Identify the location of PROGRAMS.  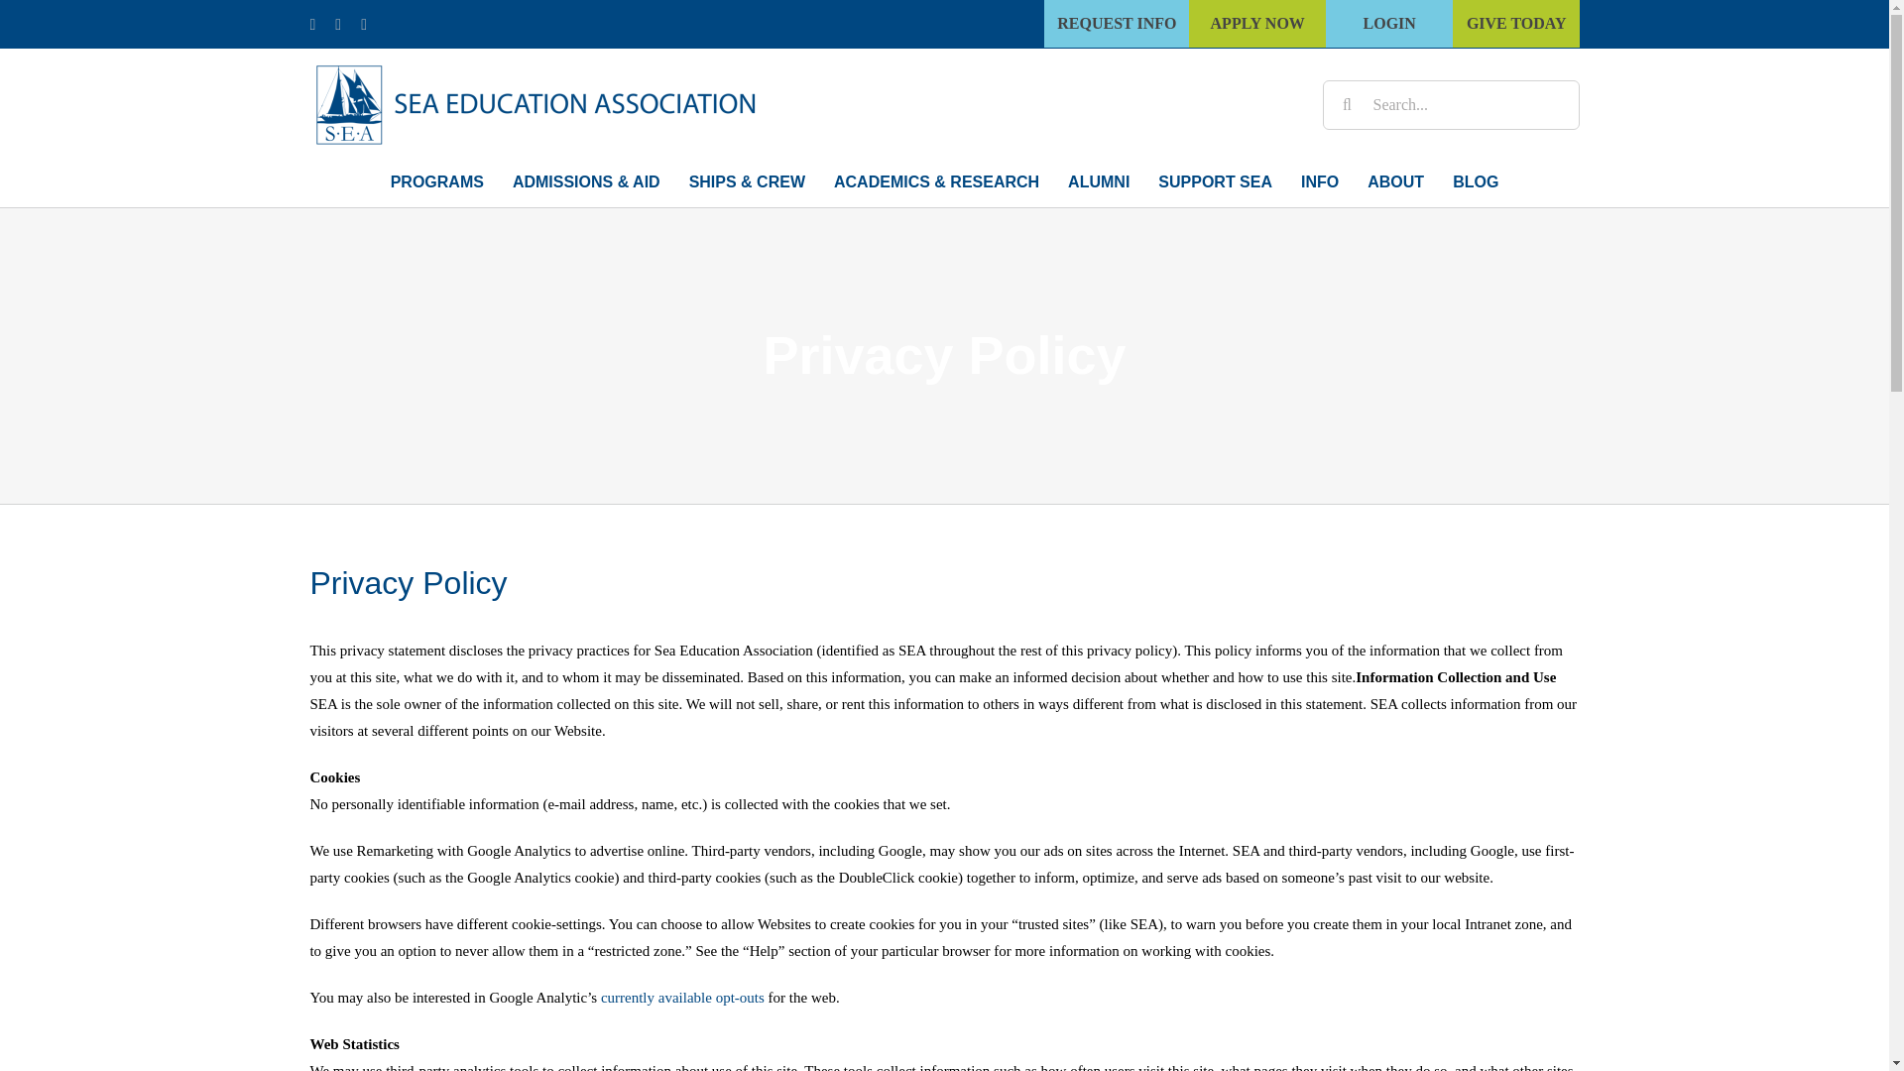
(436, 181).